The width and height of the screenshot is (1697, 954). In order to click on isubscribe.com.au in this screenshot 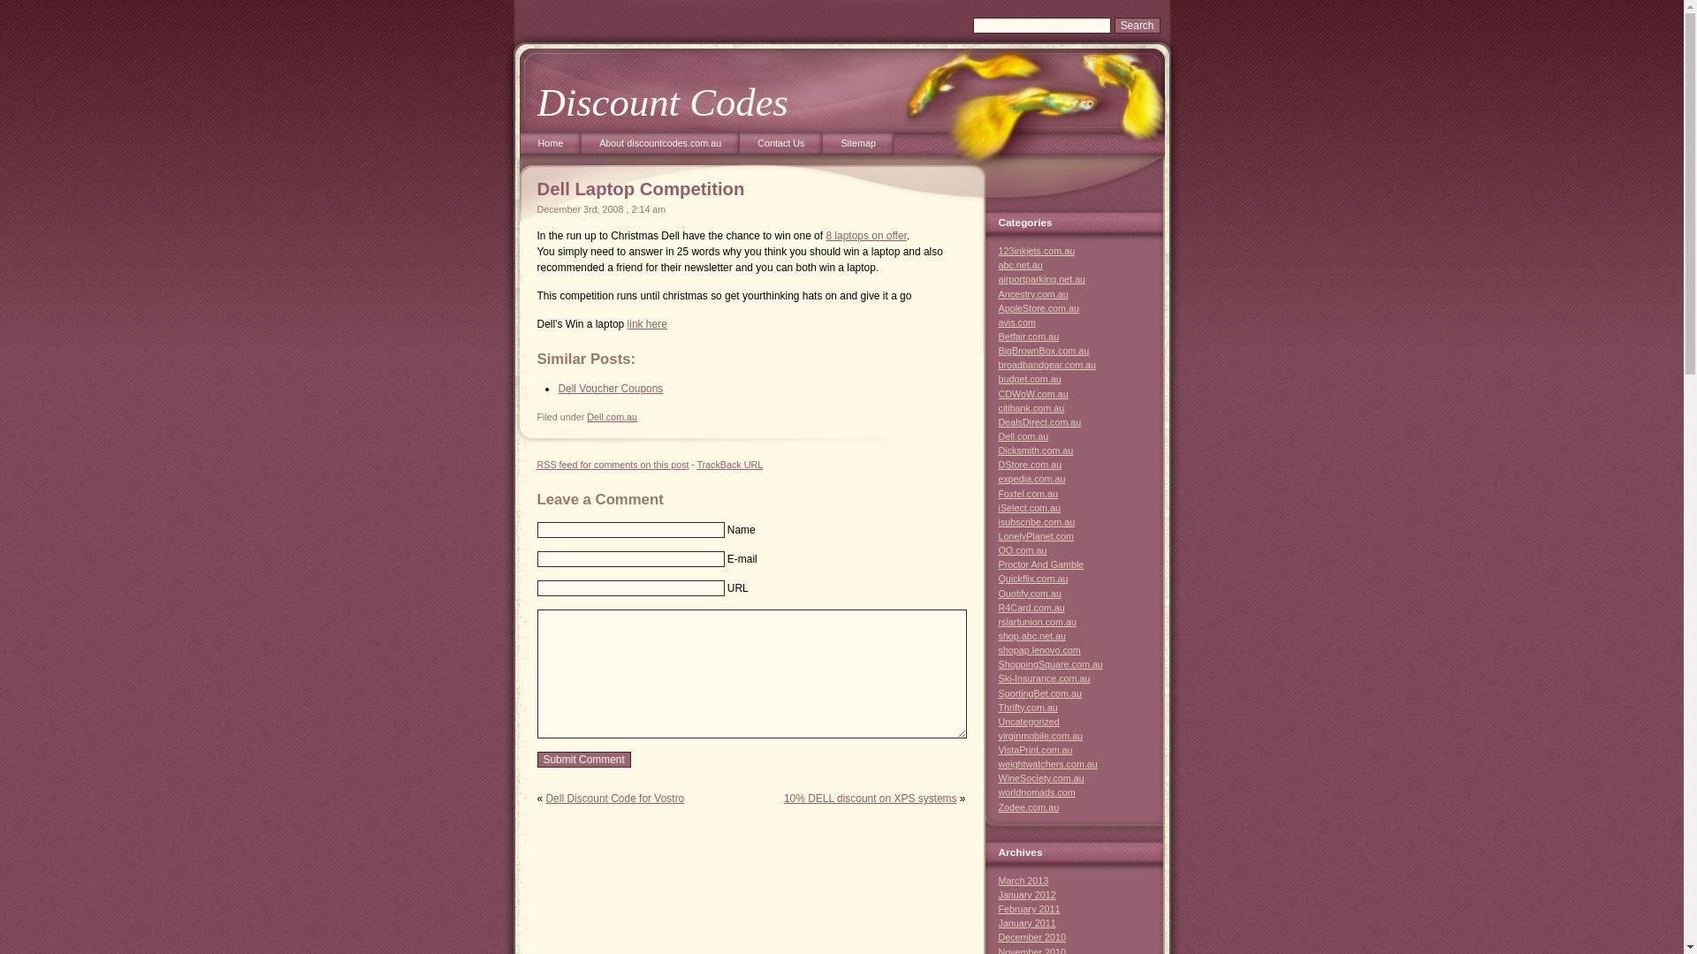, I will do `click(1038, 522)`.